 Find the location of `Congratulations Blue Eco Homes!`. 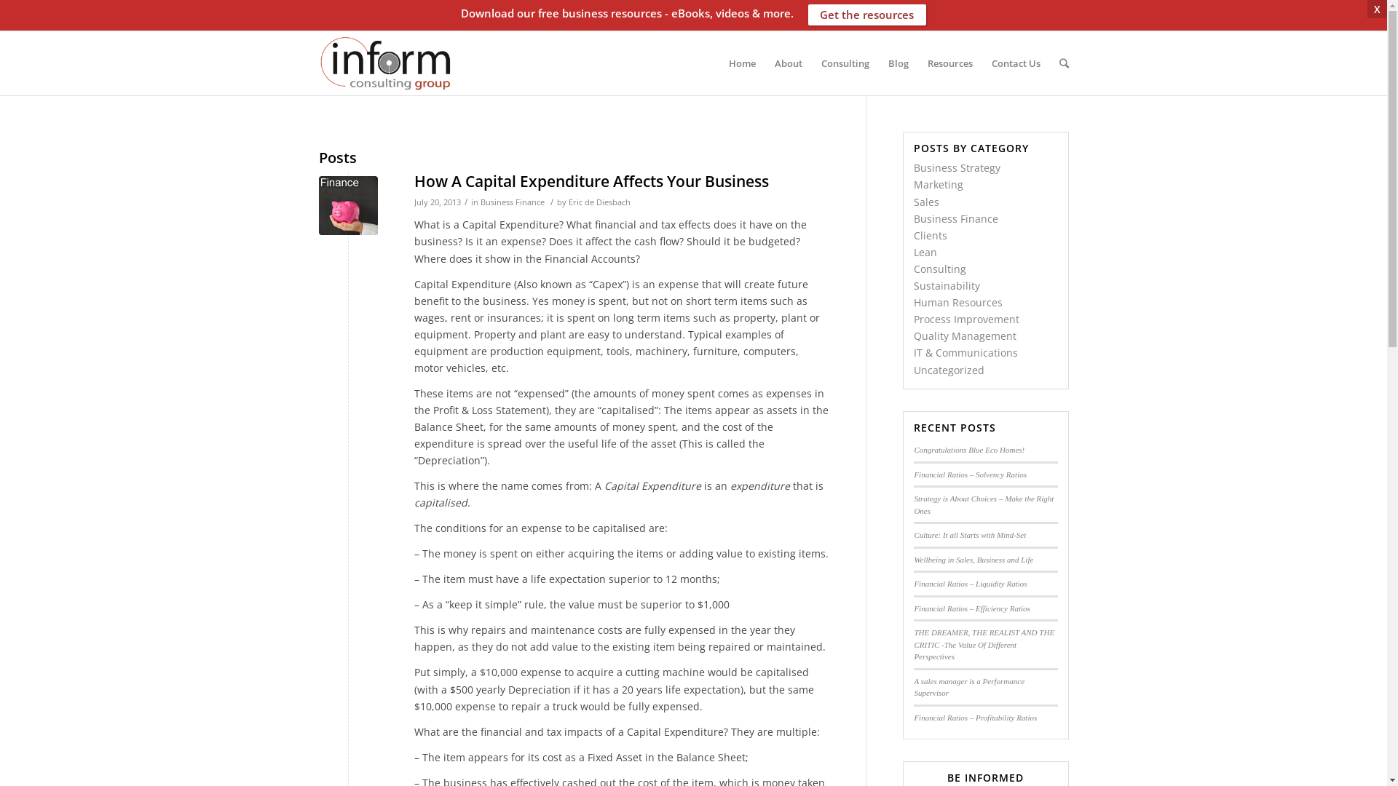

Congratulations Blue Eco Homes! is located at coordinates (969, 450).